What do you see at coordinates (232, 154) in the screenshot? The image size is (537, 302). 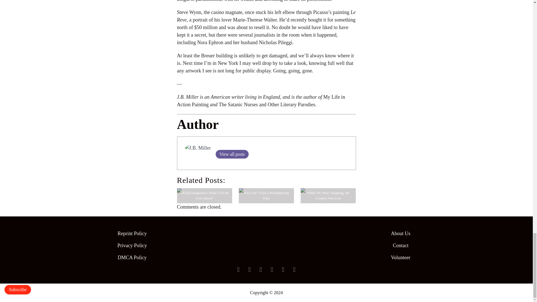 I see `View all posts` at bounding box center [232, 154].